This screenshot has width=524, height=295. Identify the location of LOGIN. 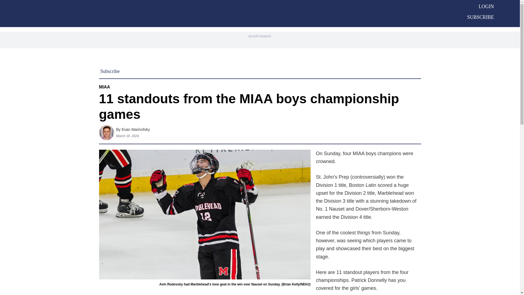
(486, 7).